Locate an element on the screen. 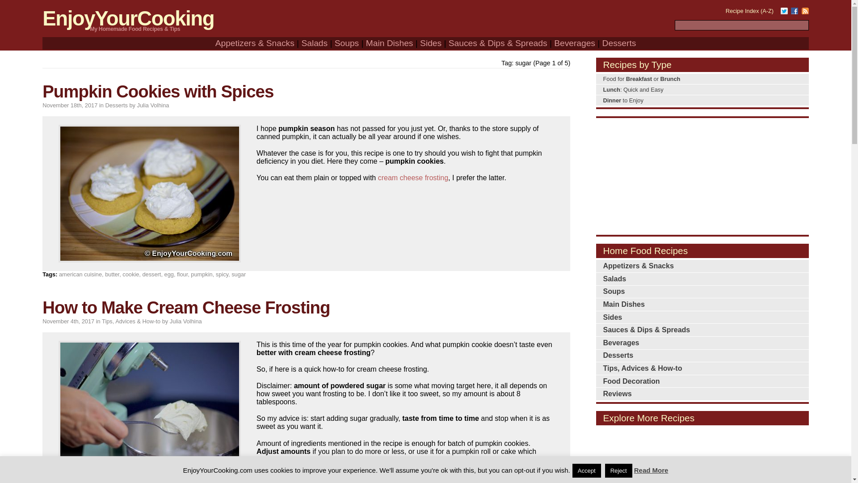  Main Dish Recipes is located at coordinates (390, 43).